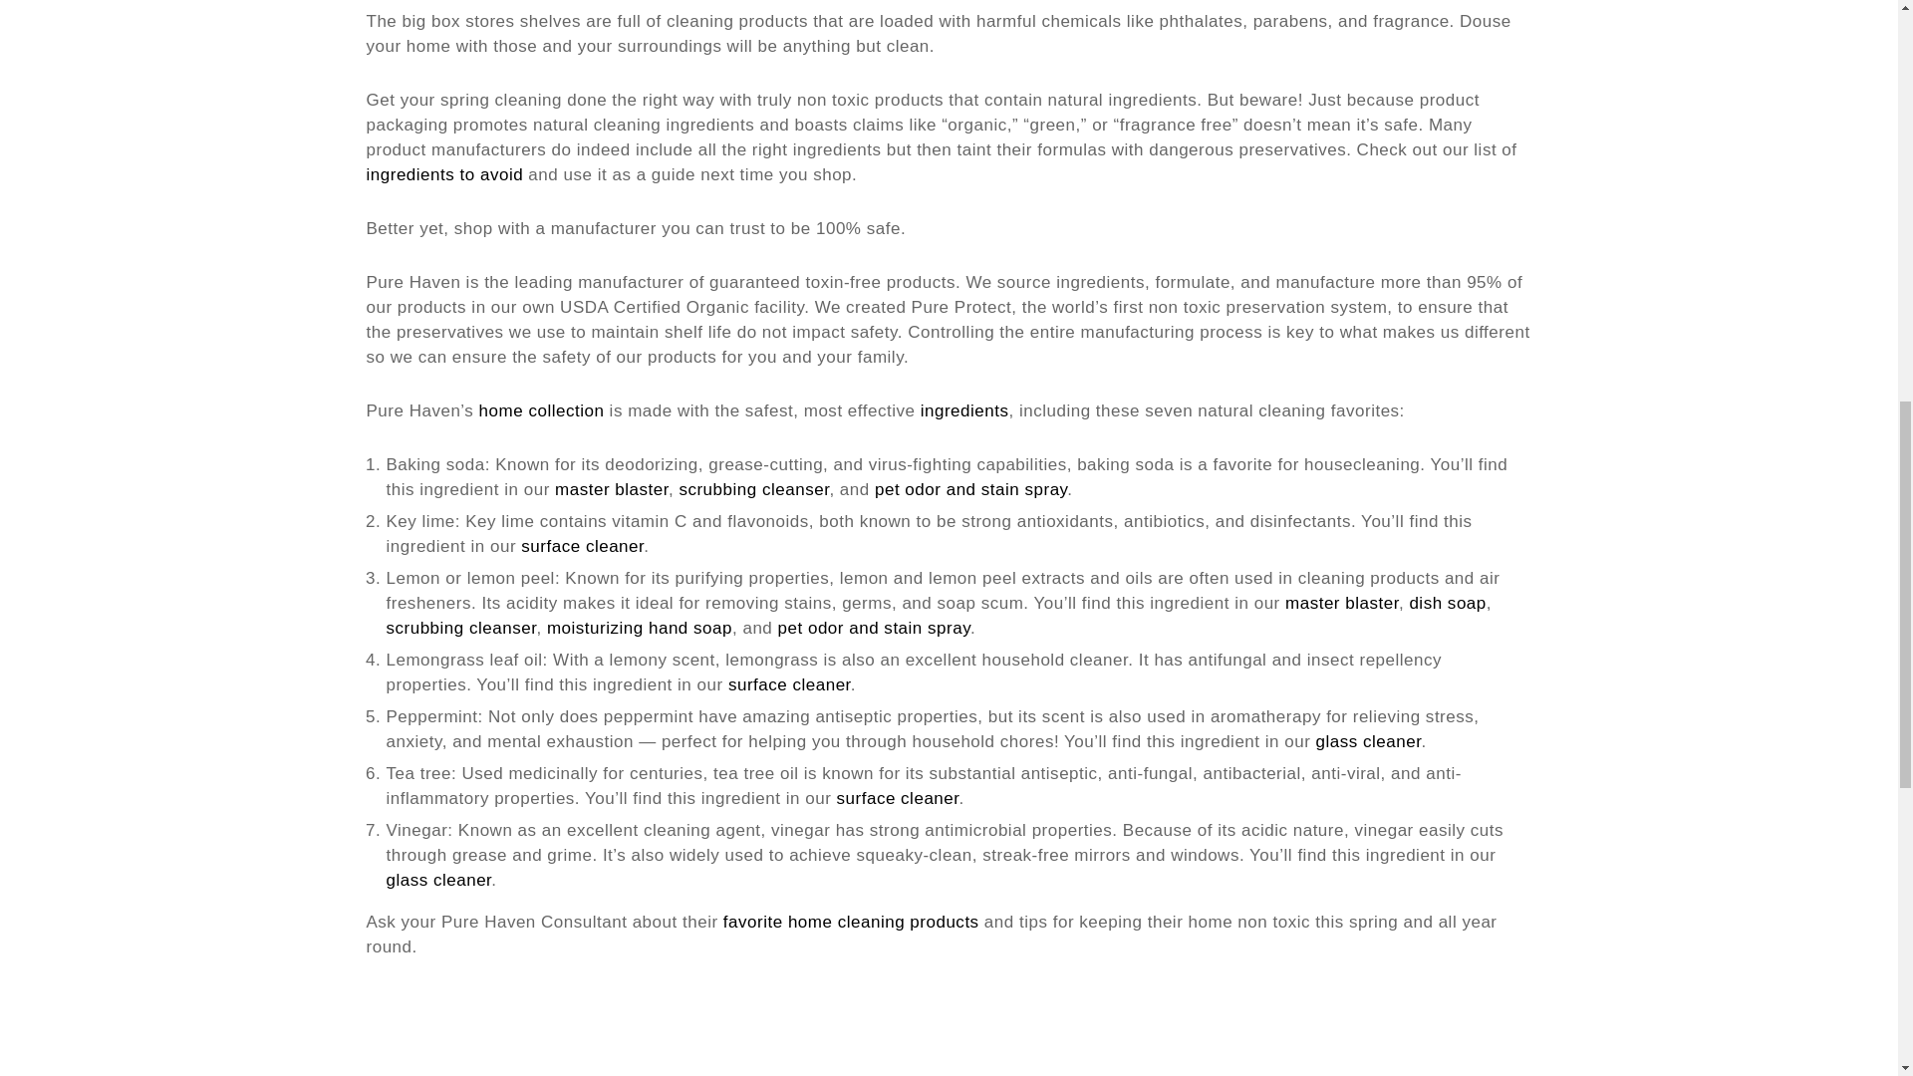  What do you see at coordinates (461, 628) in the screenshot?
I see `scrubbing cleanser` at bounding box center [461, 628].